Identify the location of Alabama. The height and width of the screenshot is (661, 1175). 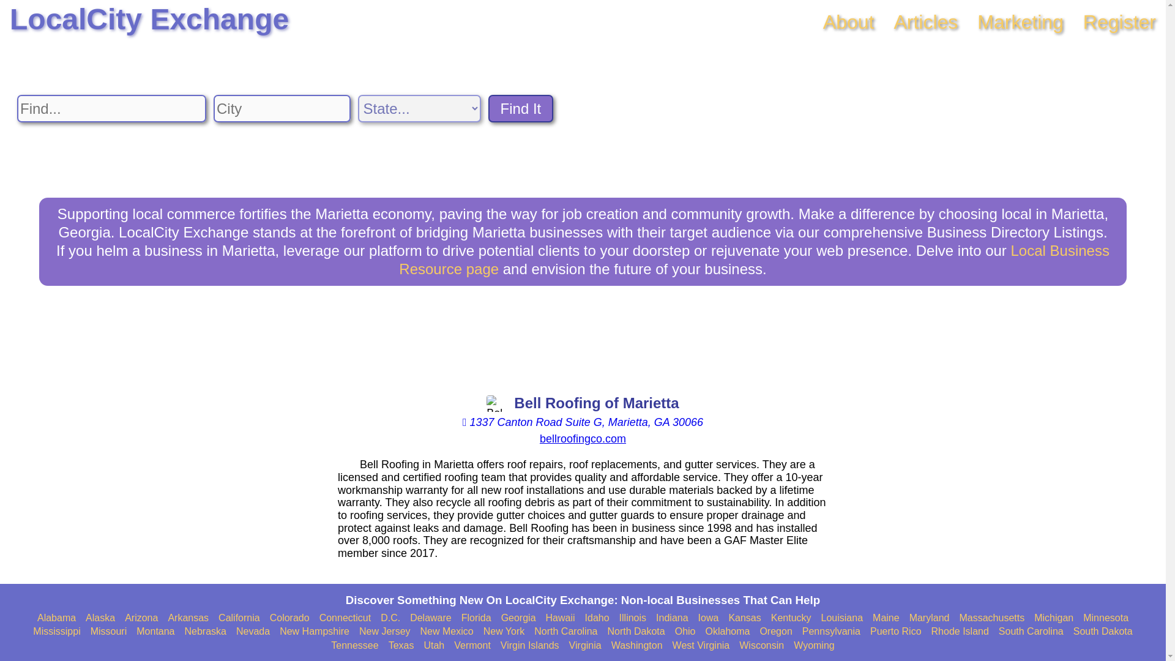
(56, 618).